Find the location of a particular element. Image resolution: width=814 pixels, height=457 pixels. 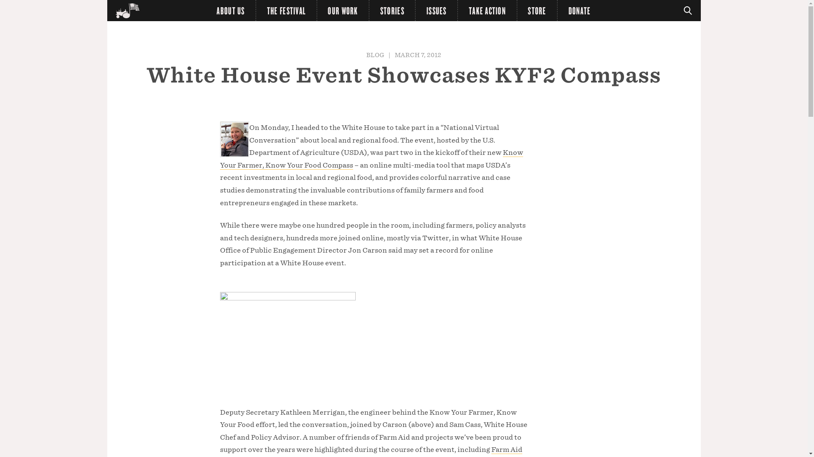

OUR WORK is located at coordinates (343, 10).